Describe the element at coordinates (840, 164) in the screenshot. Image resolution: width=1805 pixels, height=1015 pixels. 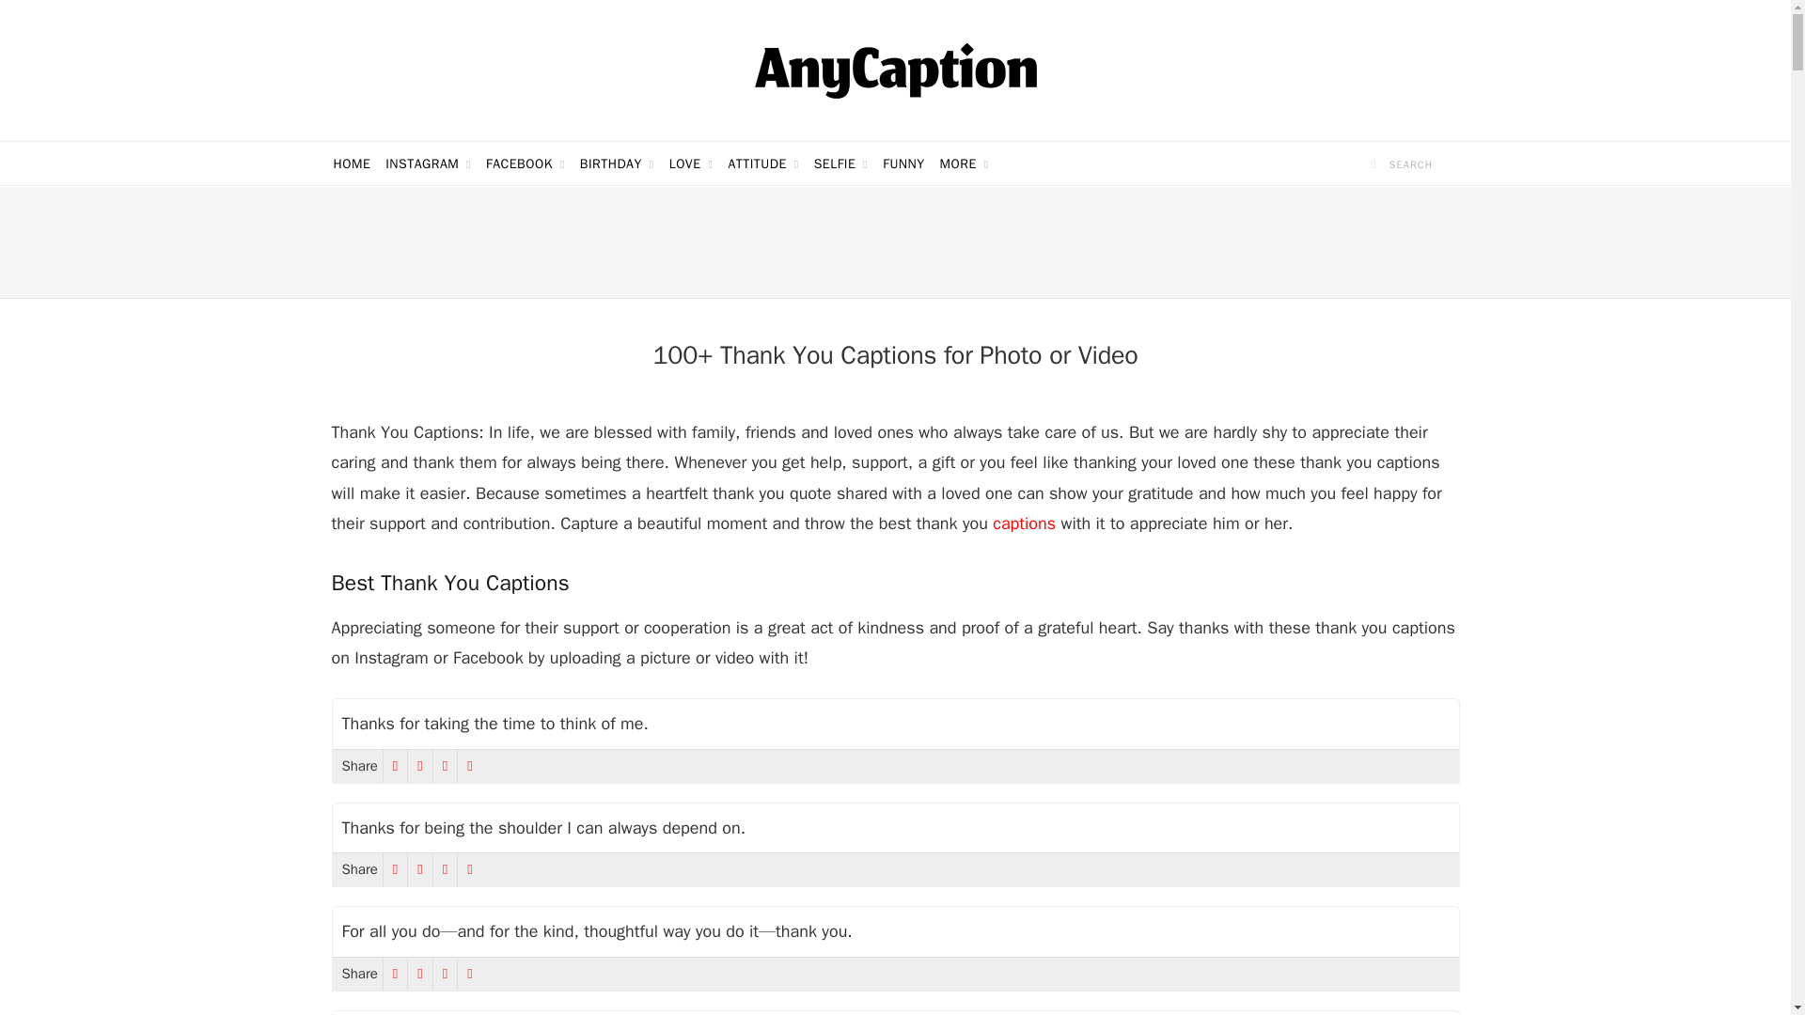
I see `SELFIE` at that location.